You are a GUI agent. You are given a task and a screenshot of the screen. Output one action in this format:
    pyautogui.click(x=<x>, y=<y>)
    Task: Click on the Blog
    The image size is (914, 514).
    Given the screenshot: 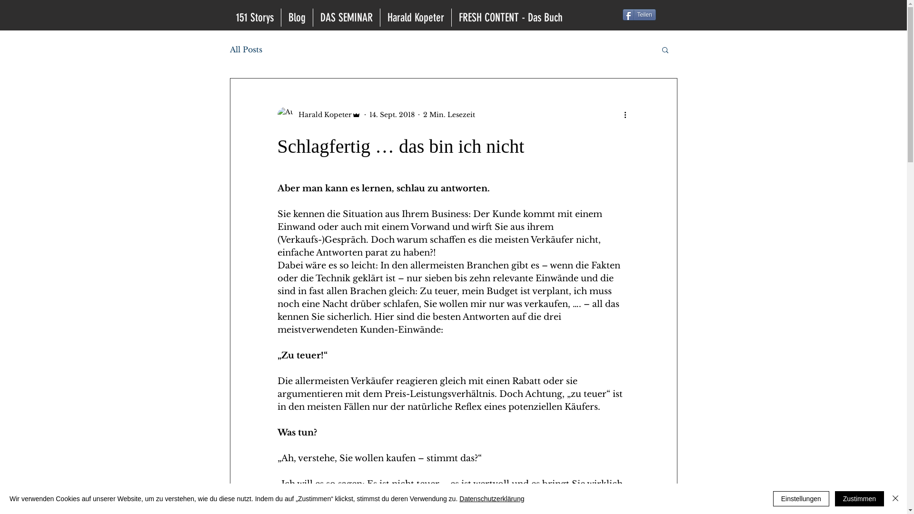 What is the action you would take?
    pyautogui.click(x=297, y=18)
    